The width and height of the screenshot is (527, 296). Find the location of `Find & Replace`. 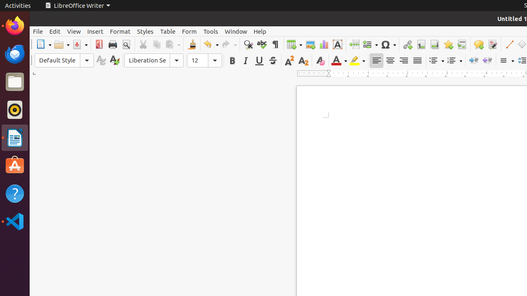

Find & Replace is located at coordinates (248, 44).